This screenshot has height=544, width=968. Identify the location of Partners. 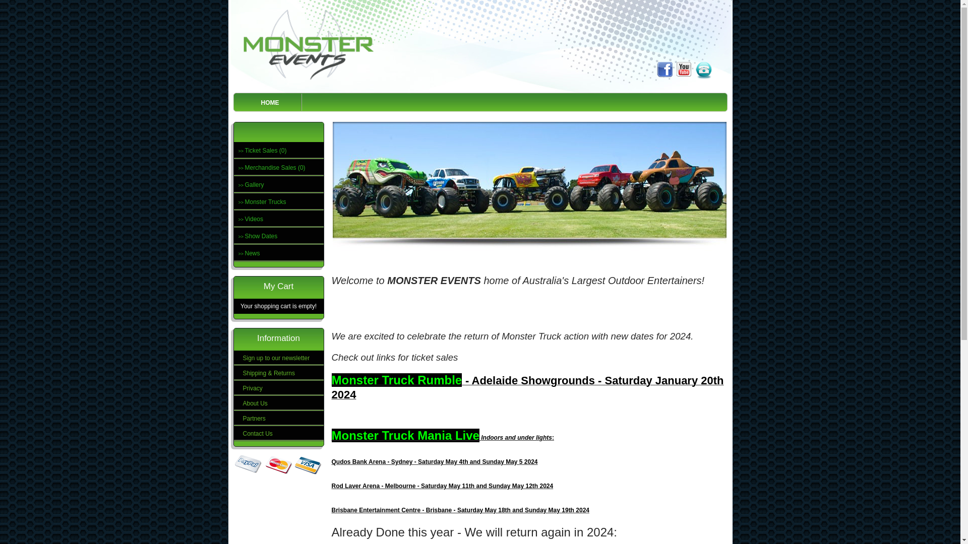
(279, 419).